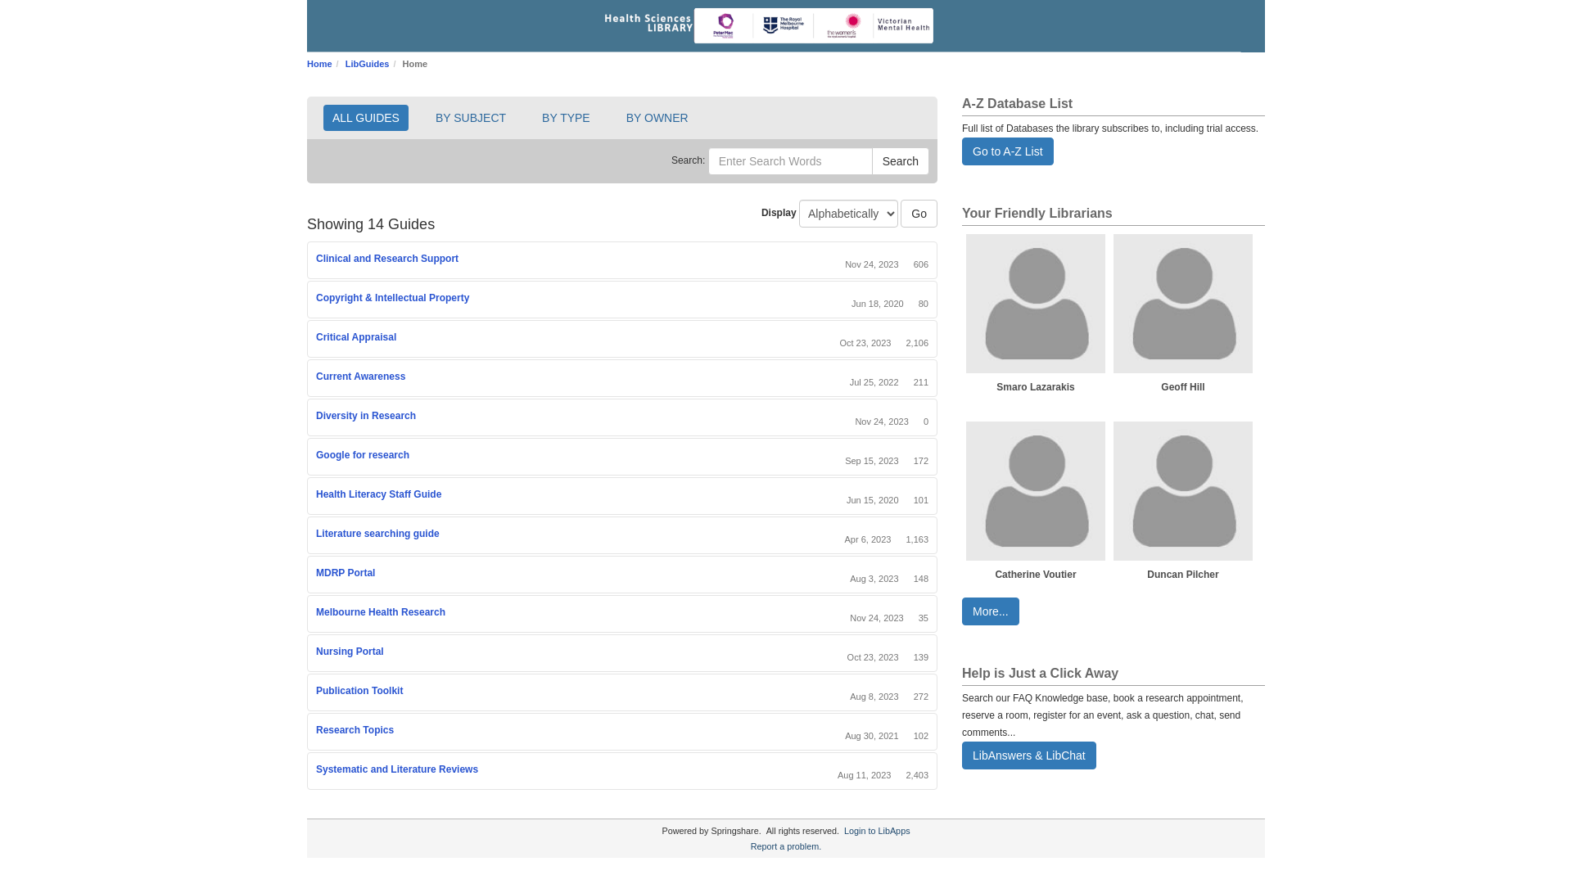 The height and width of the screenshot is (884, 1572). What do you see at coordinates (1183, 313) in the screenshot?
I see `Geoff Hill` at bounding box center [1183, 313].